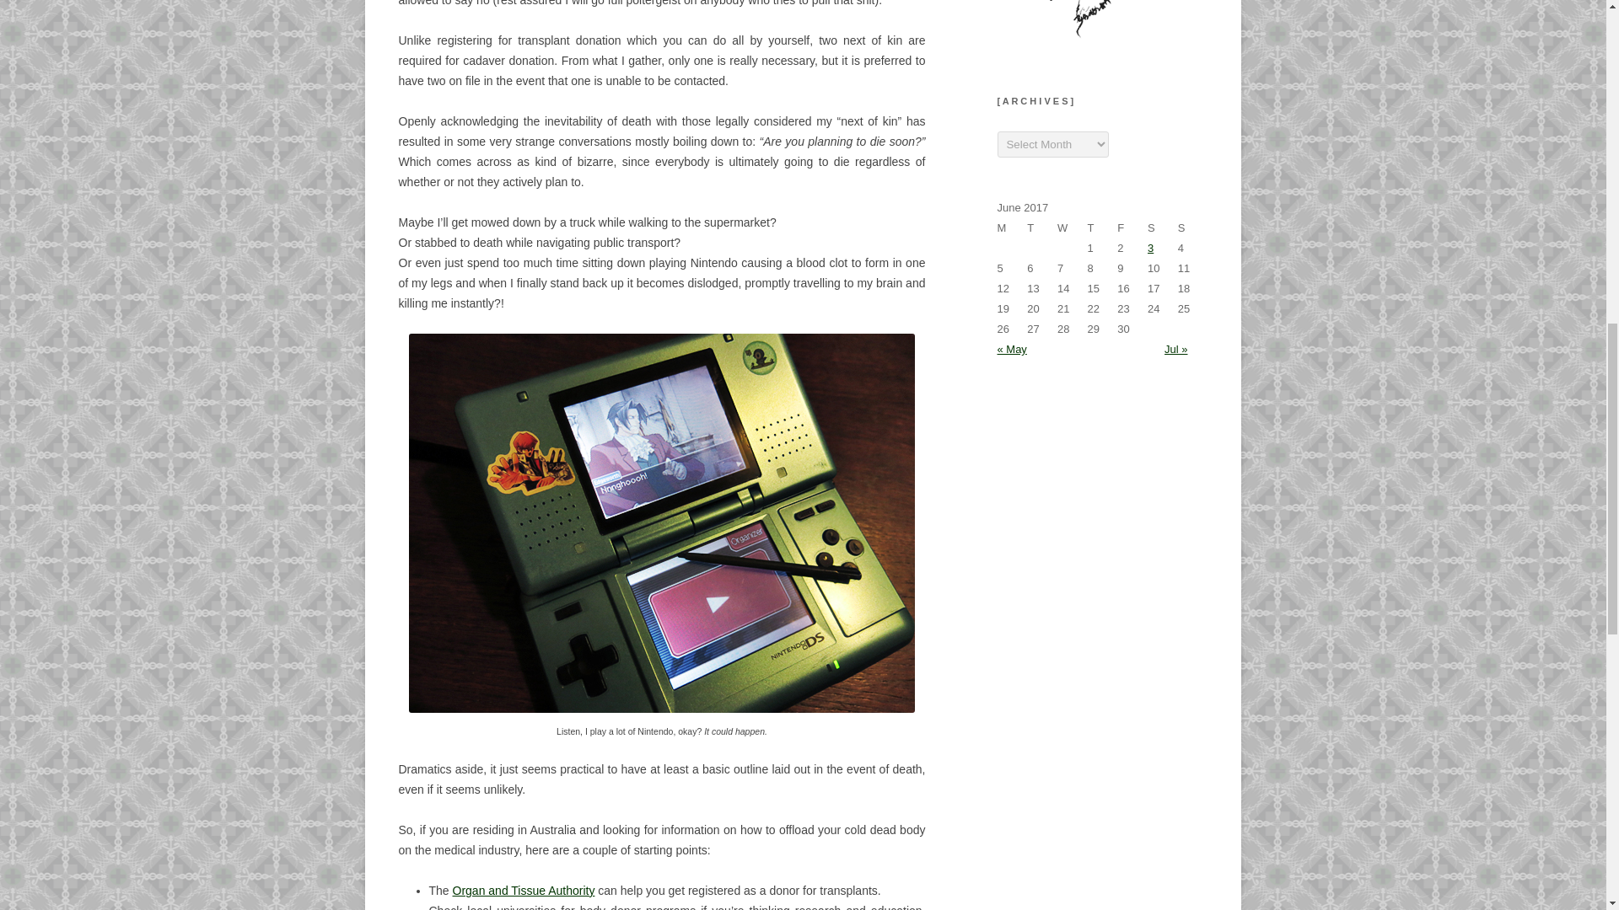  Describe the element at coordinates (1132, 227) in the screenshot. I see `Friday` at that location.